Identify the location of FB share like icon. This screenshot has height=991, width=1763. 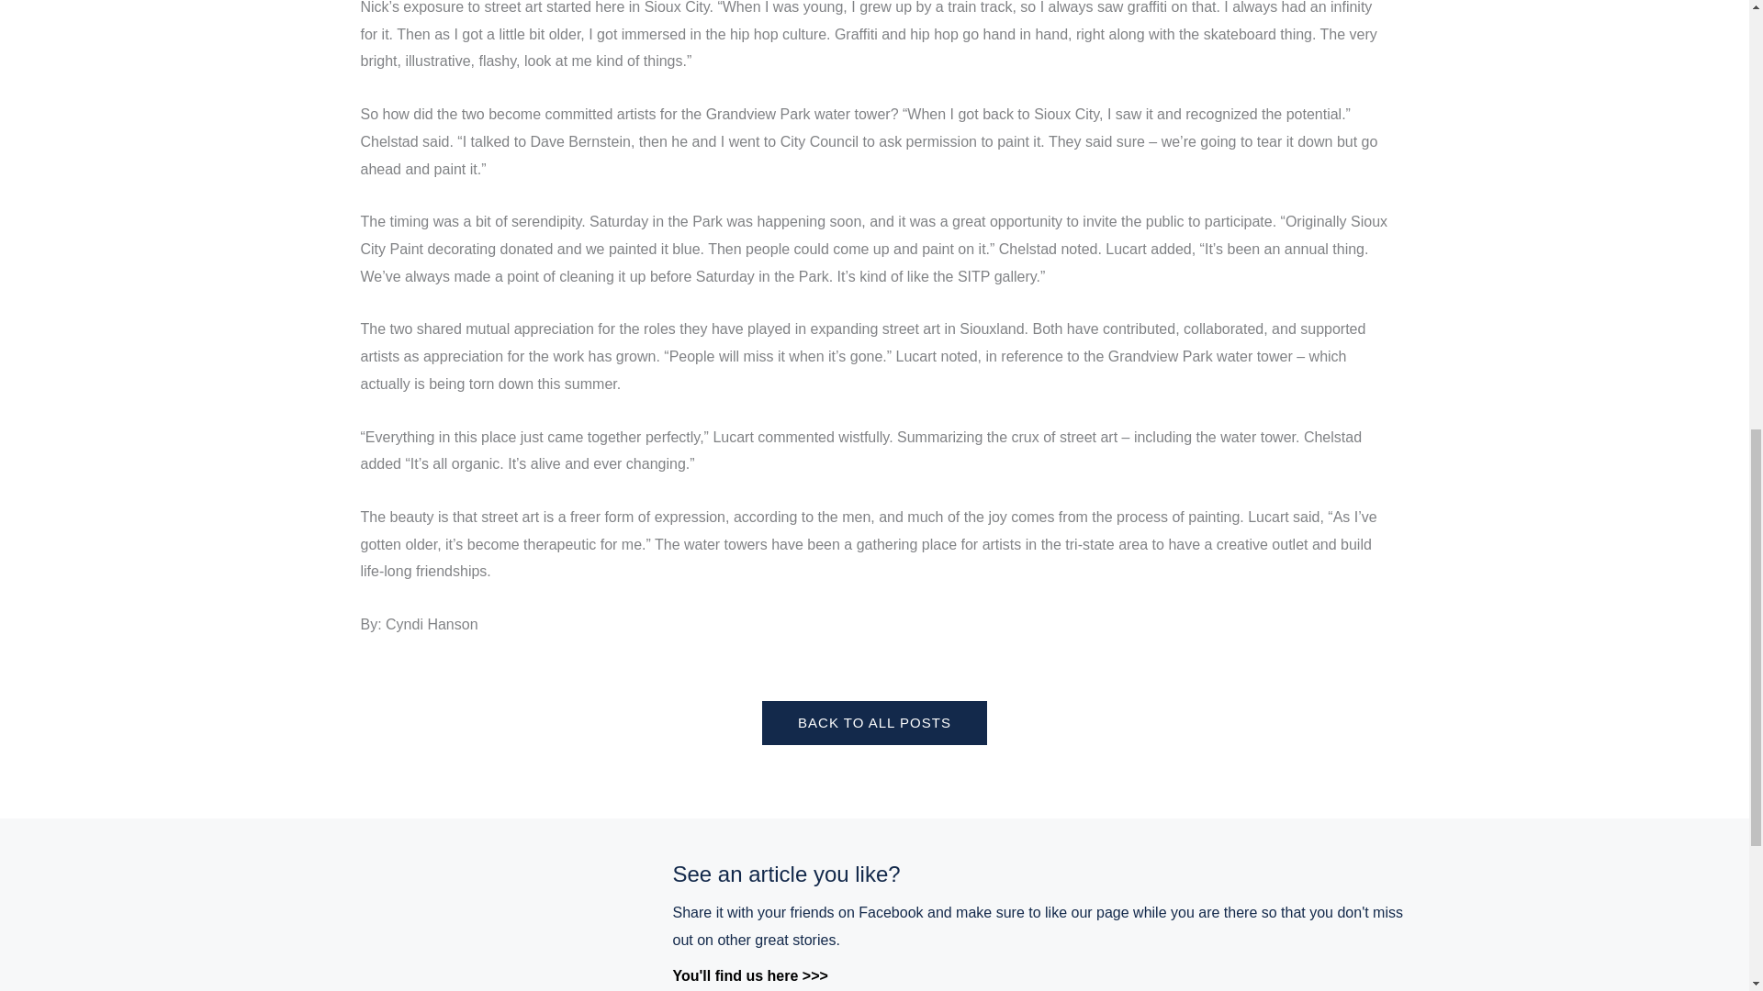
(489, 923).